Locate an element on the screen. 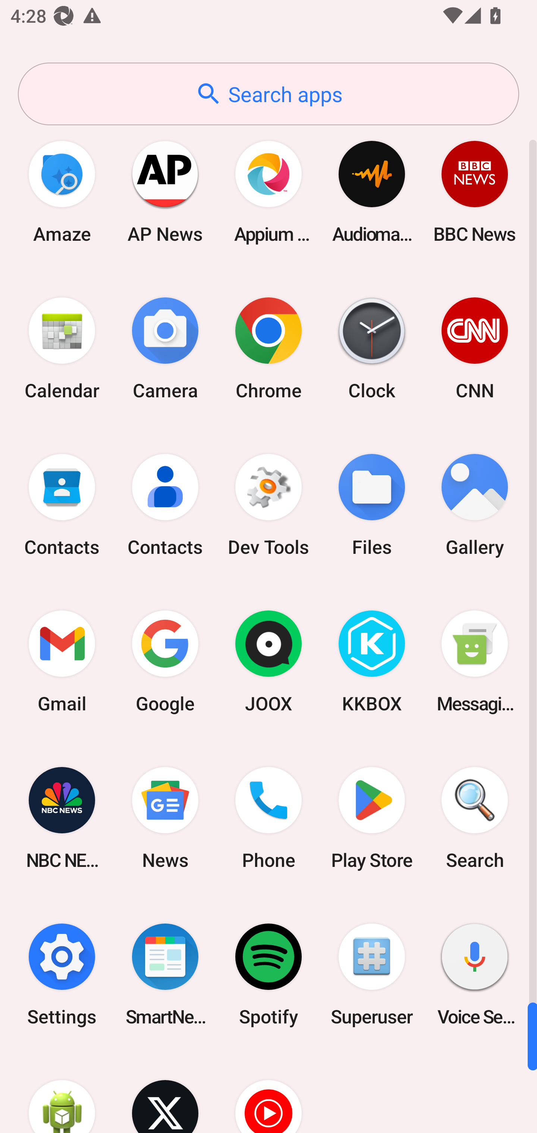 The height and width of the screenshot is (1133, 537). Files is located at coordinates (371, 505).